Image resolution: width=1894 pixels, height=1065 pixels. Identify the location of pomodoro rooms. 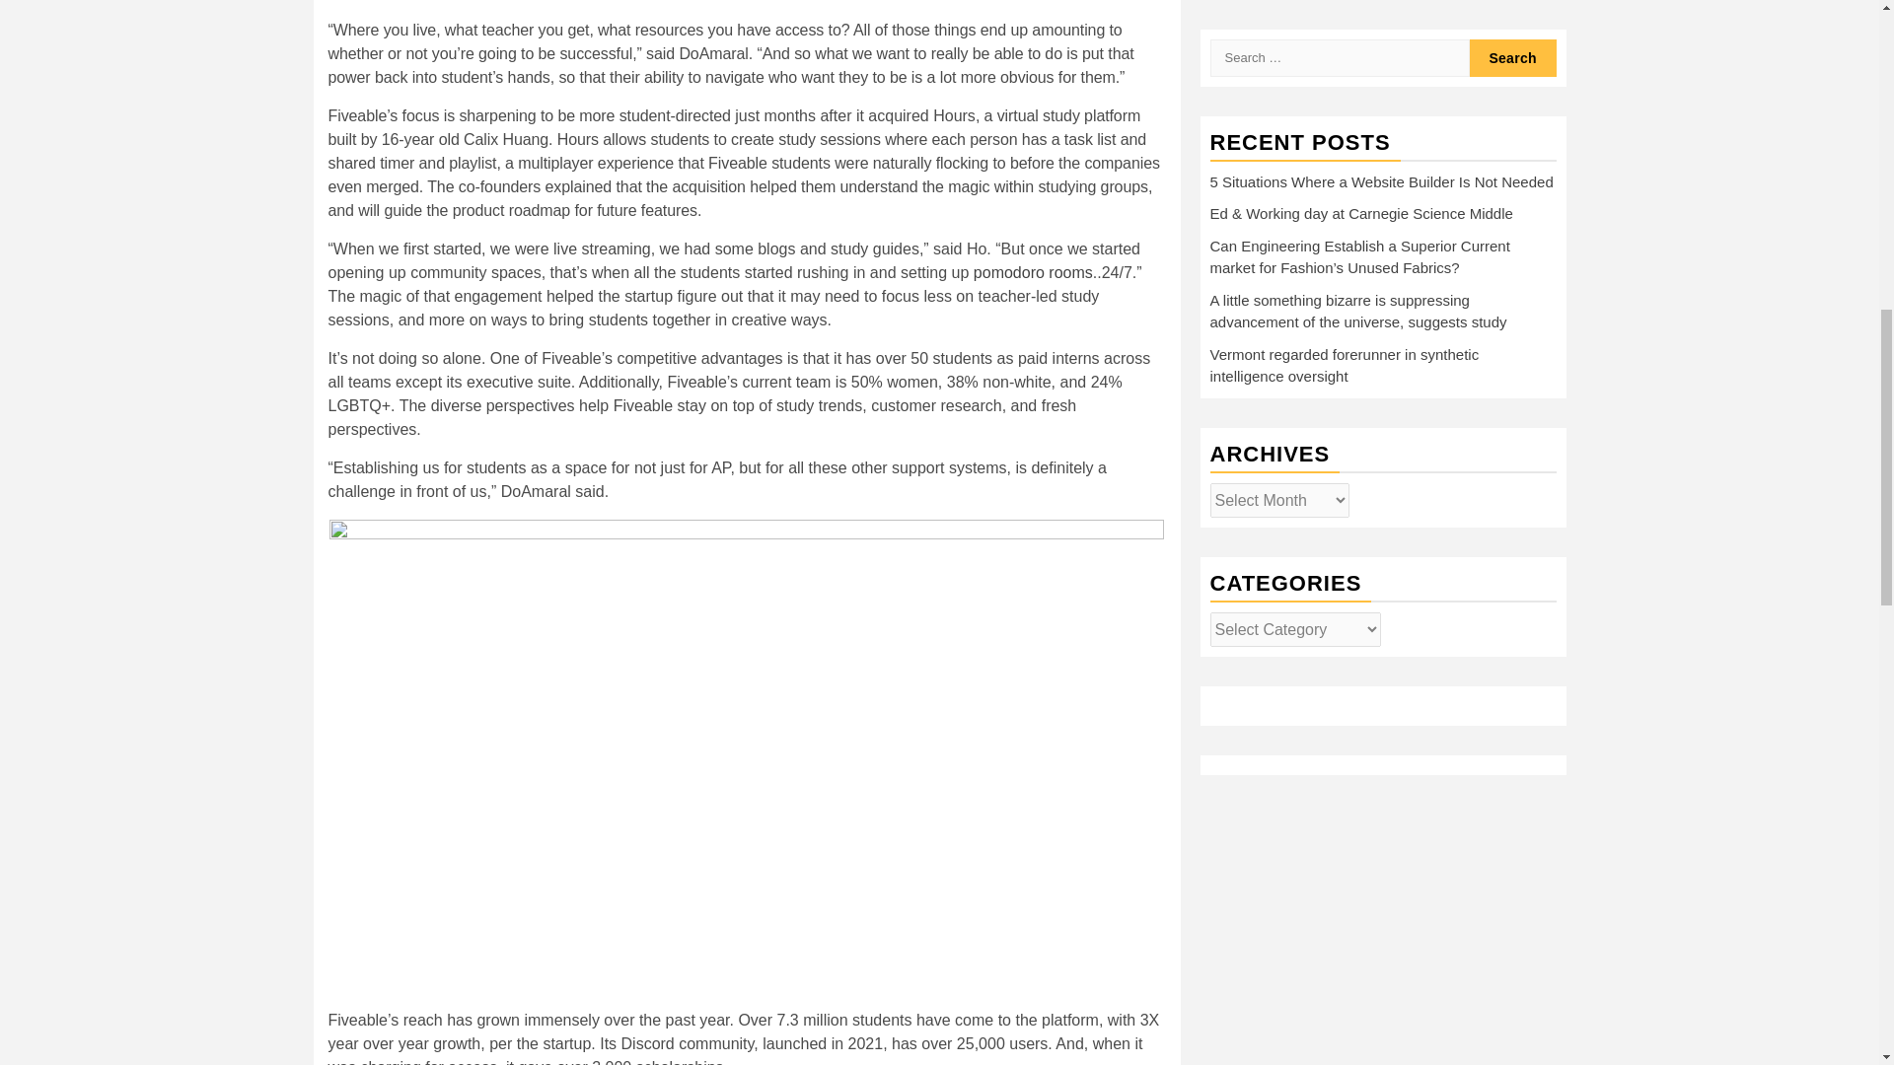
(1032, 272).